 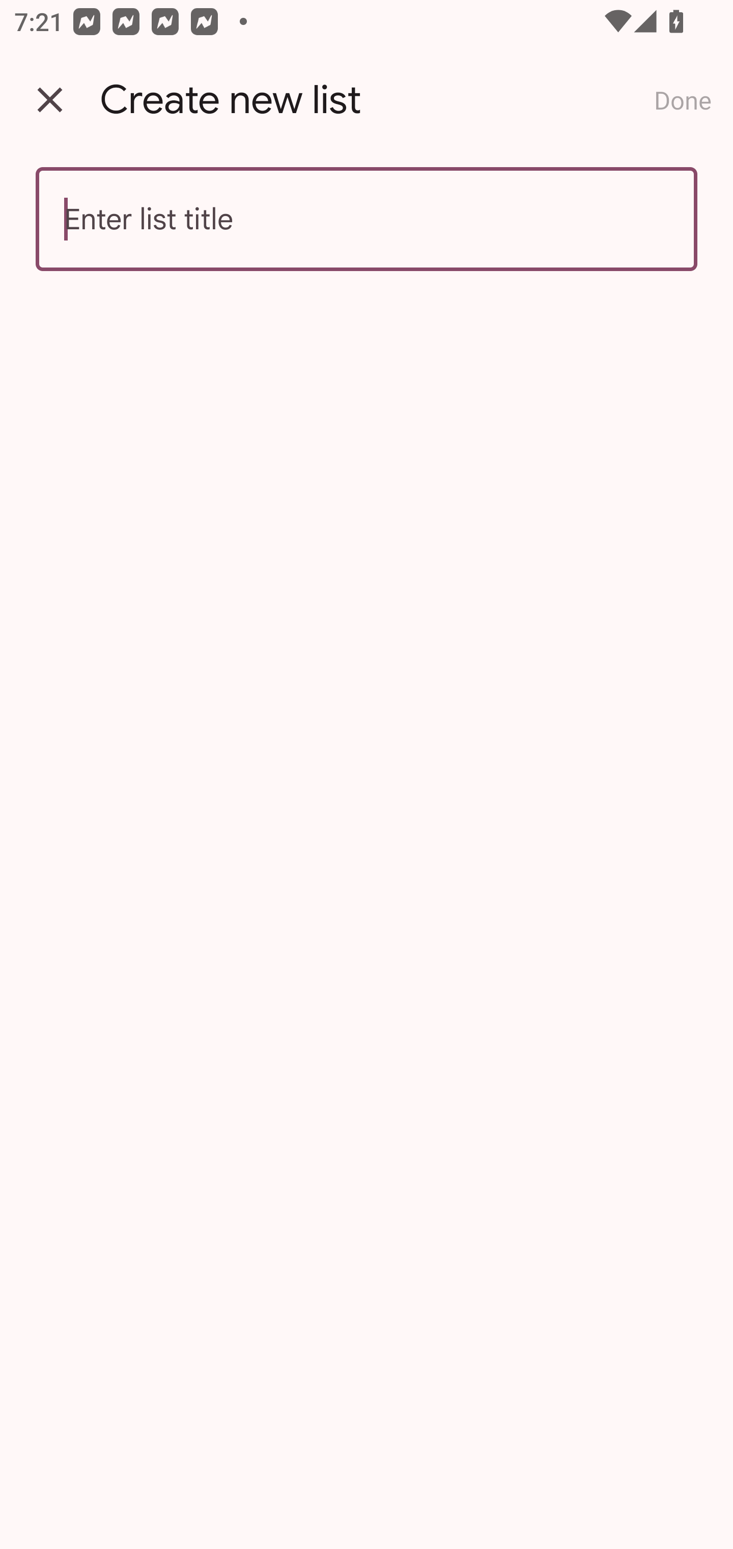 What do you see at coordinates (366, 219) in the screenshot?
I see `Enter list title` at bounding box center [366, 219].